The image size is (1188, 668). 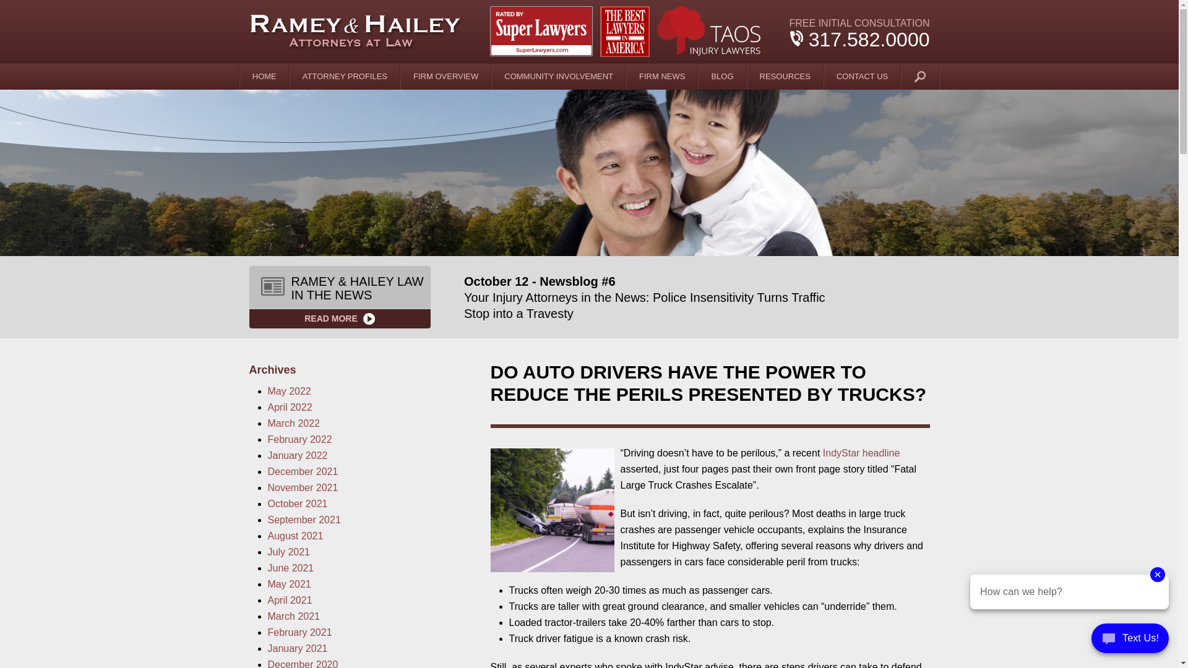 I want to click on CONTACT US, so click(x=863, y=76).